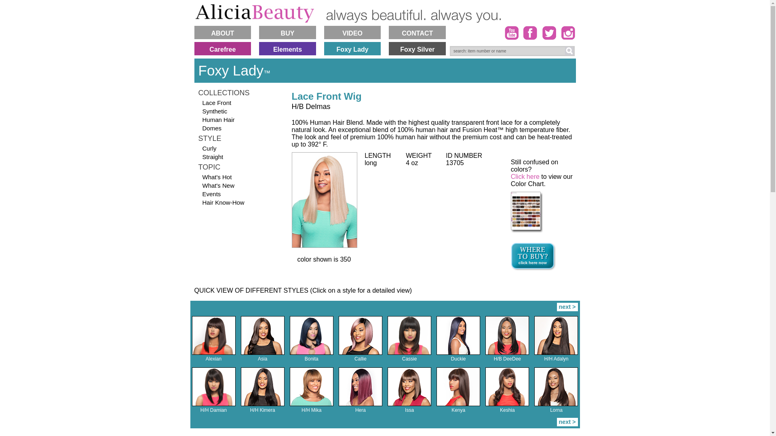  Describe the element at coordinates (409, 335) in the screenshot. I see `Cassie` at that location.